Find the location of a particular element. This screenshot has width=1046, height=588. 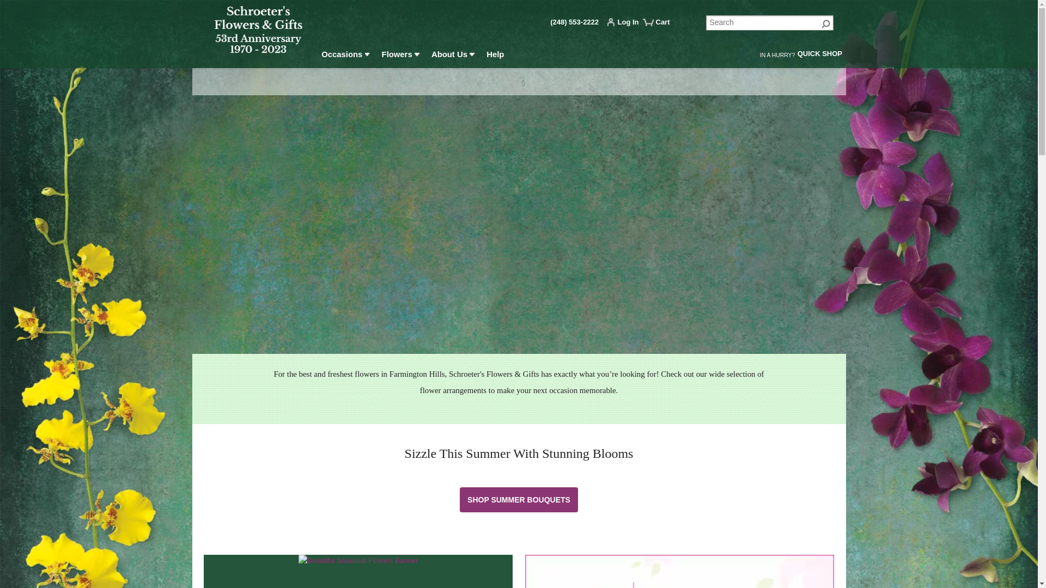

Occasions is located at coordinates (346, 56).